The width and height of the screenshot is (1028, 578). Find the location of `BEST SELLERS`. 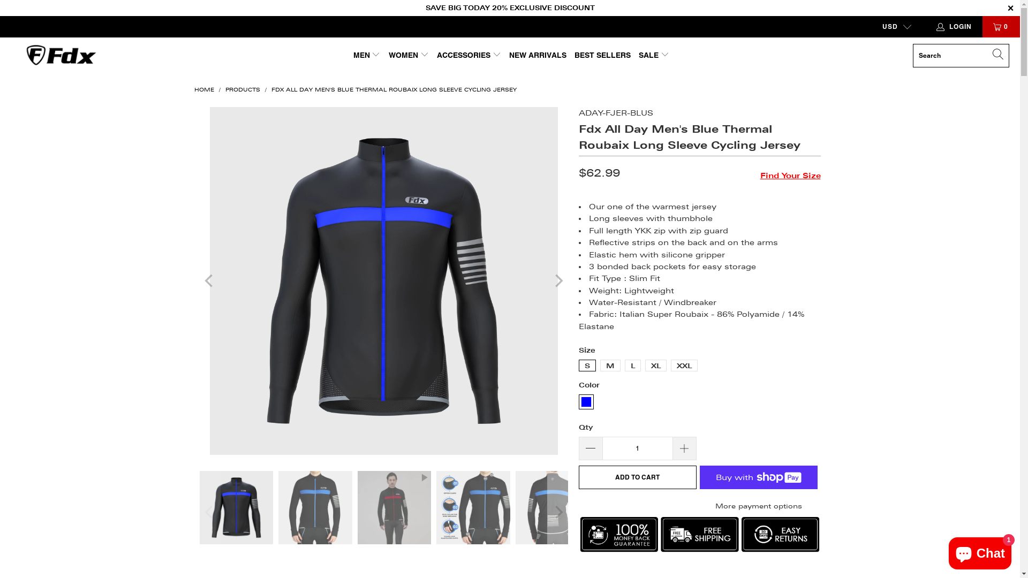

BEST SELLERS is located at coordinates (603, 56).